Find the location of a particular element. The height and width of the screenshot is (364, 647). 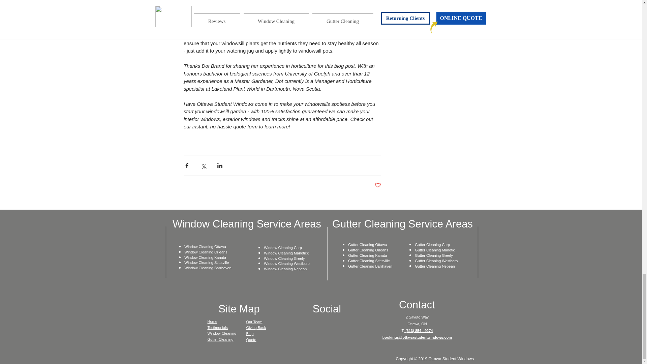

Post not marked as liked is located at coordinates (377, 185).